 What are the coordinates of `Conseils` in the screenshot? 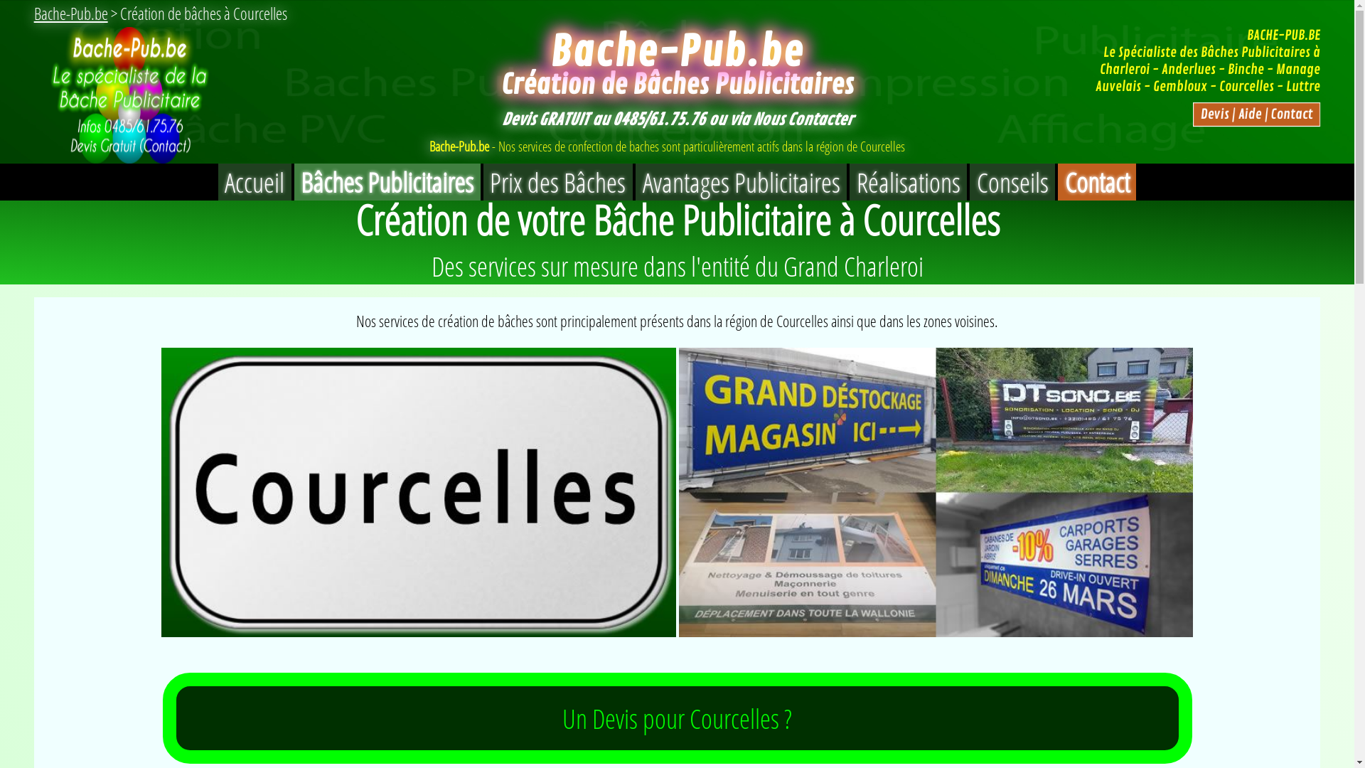 It's located at (1012, 182).